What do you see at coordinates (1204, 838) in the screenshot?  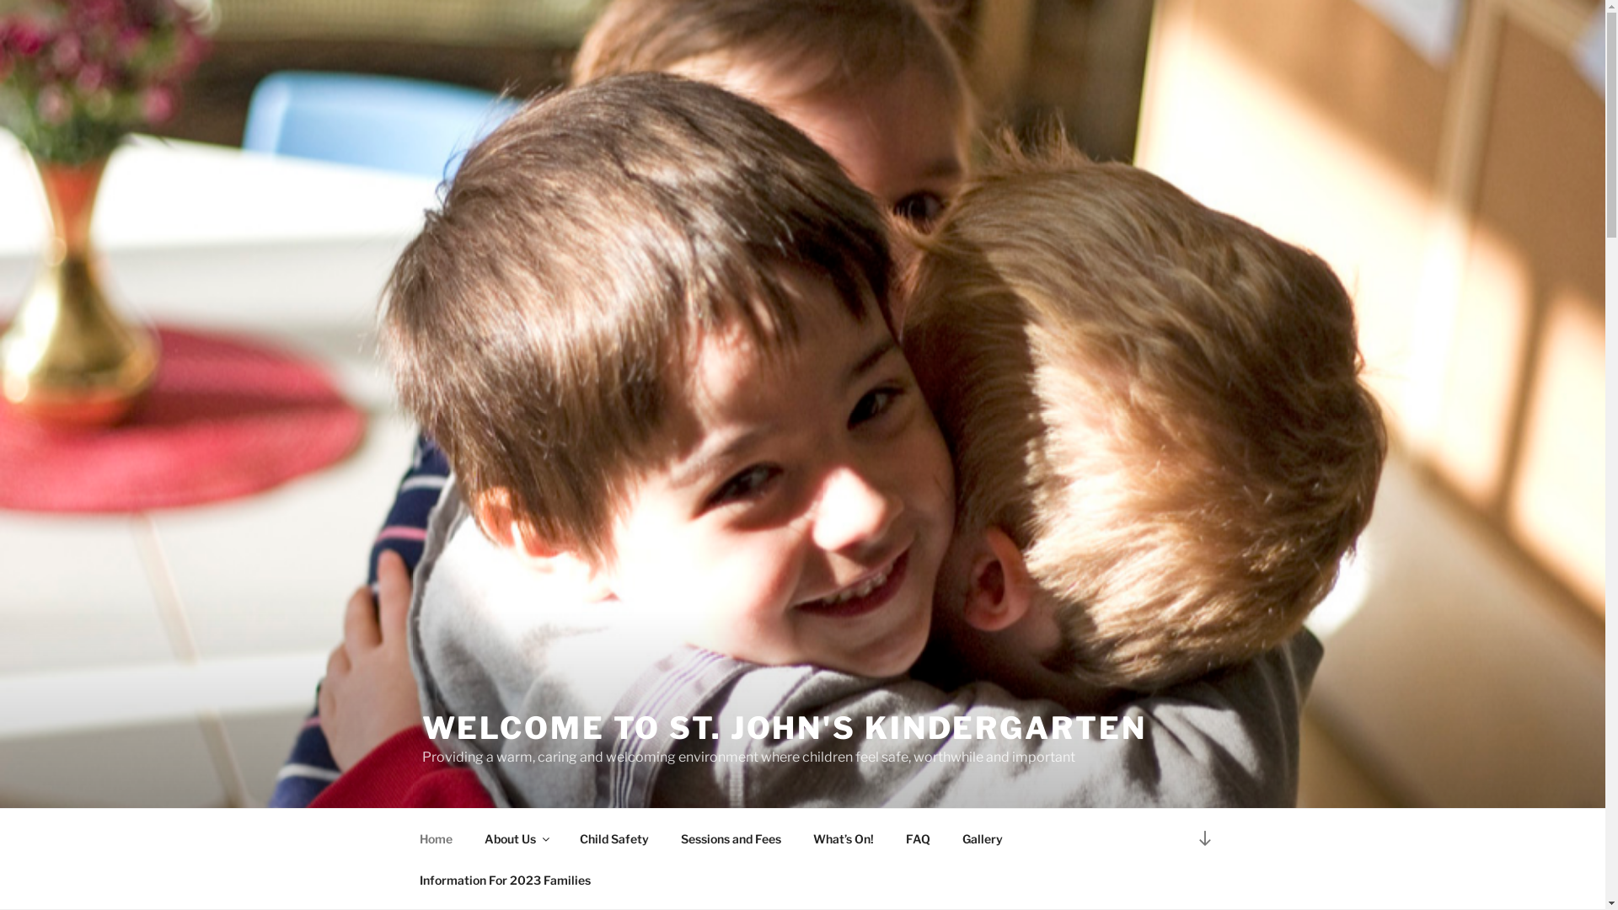 I see `Scroll down to content` at bounding box center [1204, 838].